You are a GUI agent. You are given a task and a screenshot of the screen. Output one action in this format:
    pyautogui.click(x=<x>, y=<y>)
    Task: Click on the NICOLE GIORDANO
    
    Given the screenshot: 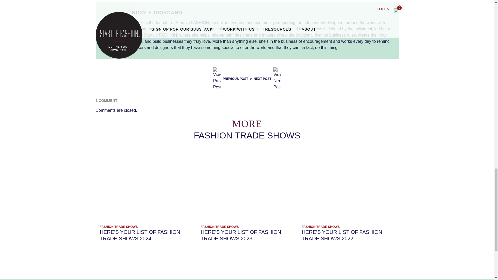 What is the action you would take?
    pyautogui.click(x=157, y=12)
    